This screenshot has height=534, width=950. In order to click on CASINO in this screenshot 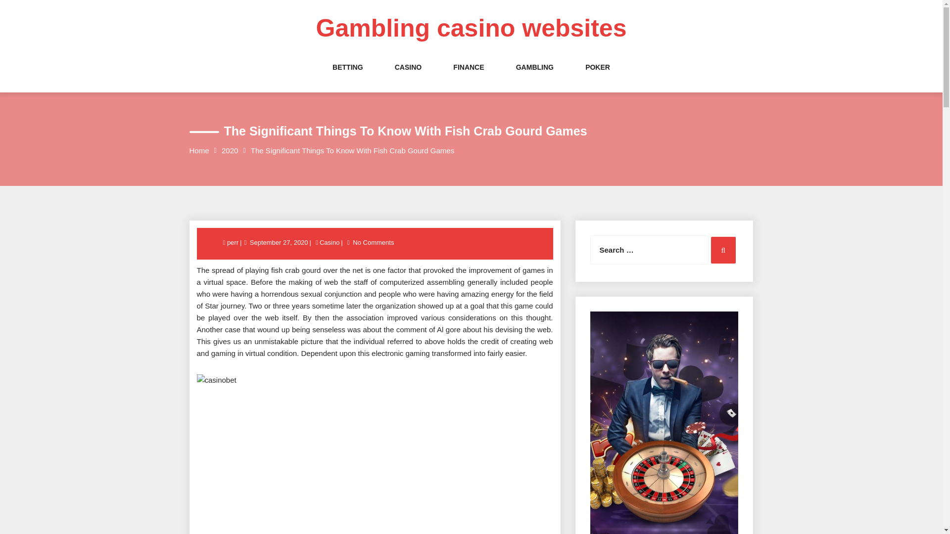, I will do `click(408, 77)`.